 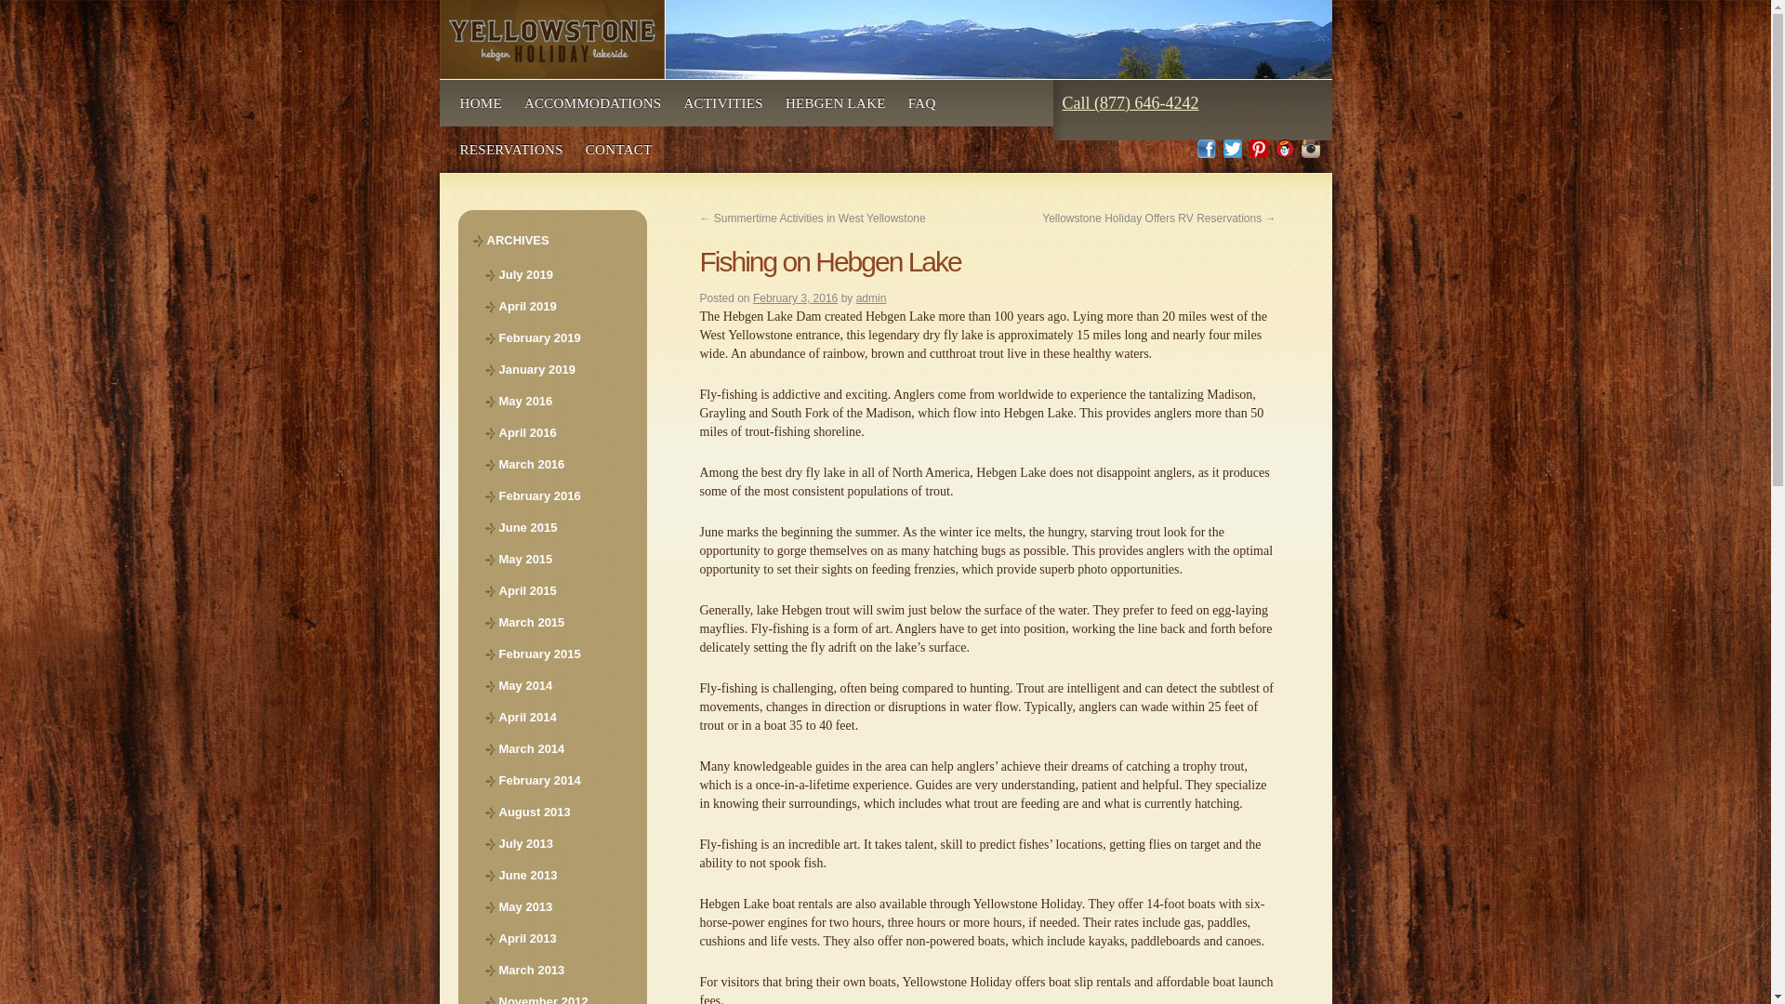 What do you see at coordinates (1259, 149) in the screenshot?
I see `Pinterest` at bounding box center [1259, 149].